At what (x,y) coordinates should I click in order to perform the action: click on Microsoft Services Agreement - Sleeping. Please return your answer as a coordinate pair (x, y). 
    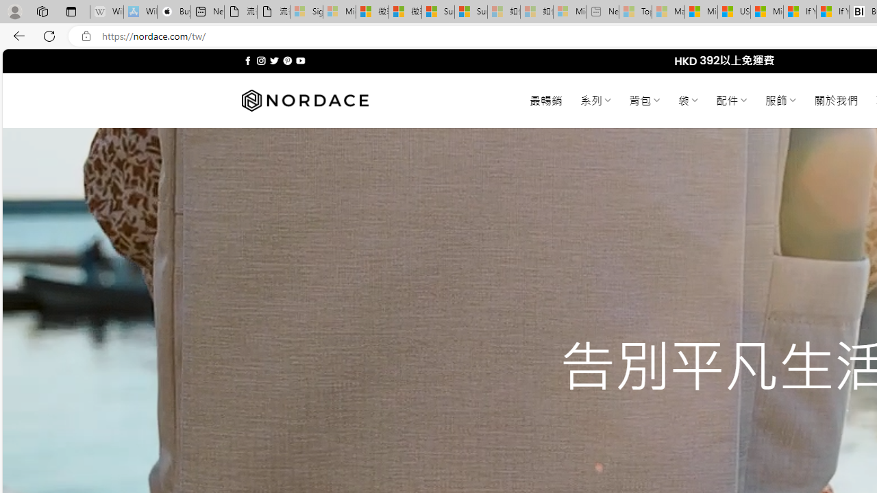
    Looking at the image, I should click on (339, 12).